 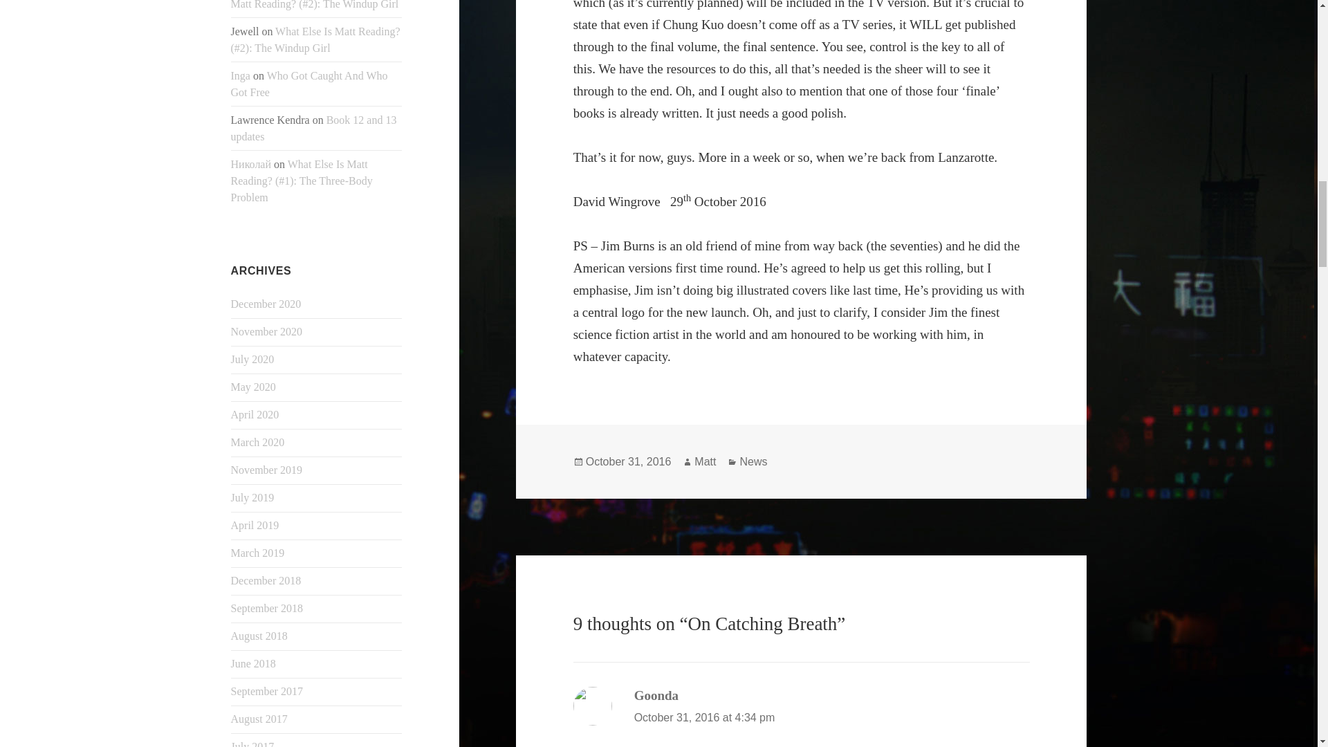 What do you see at coordinates (309, 84) in the screenshot?
I see `Who Got Caught And Who Got Free` at bounding box center [309, 84].